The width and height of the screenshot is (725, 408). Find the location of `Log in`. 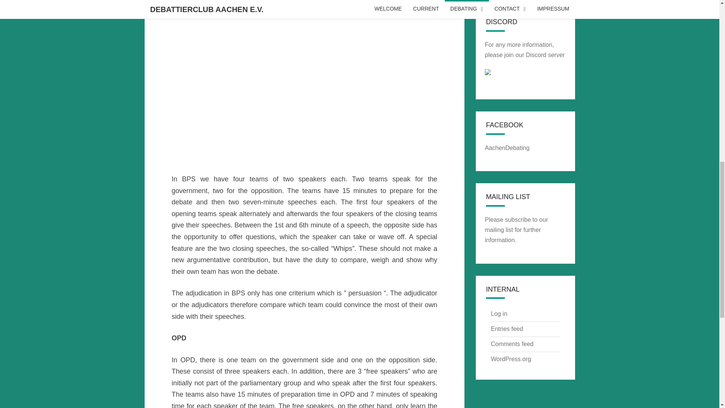

Log in is located at coordinates (499, 314).